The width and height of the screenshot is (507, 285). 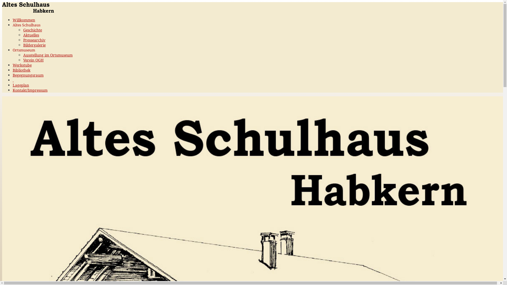 What do you see at coordinates (34, 45) in the screenshot?
I see `Bildergalerie` at bounding box center [34, 45].